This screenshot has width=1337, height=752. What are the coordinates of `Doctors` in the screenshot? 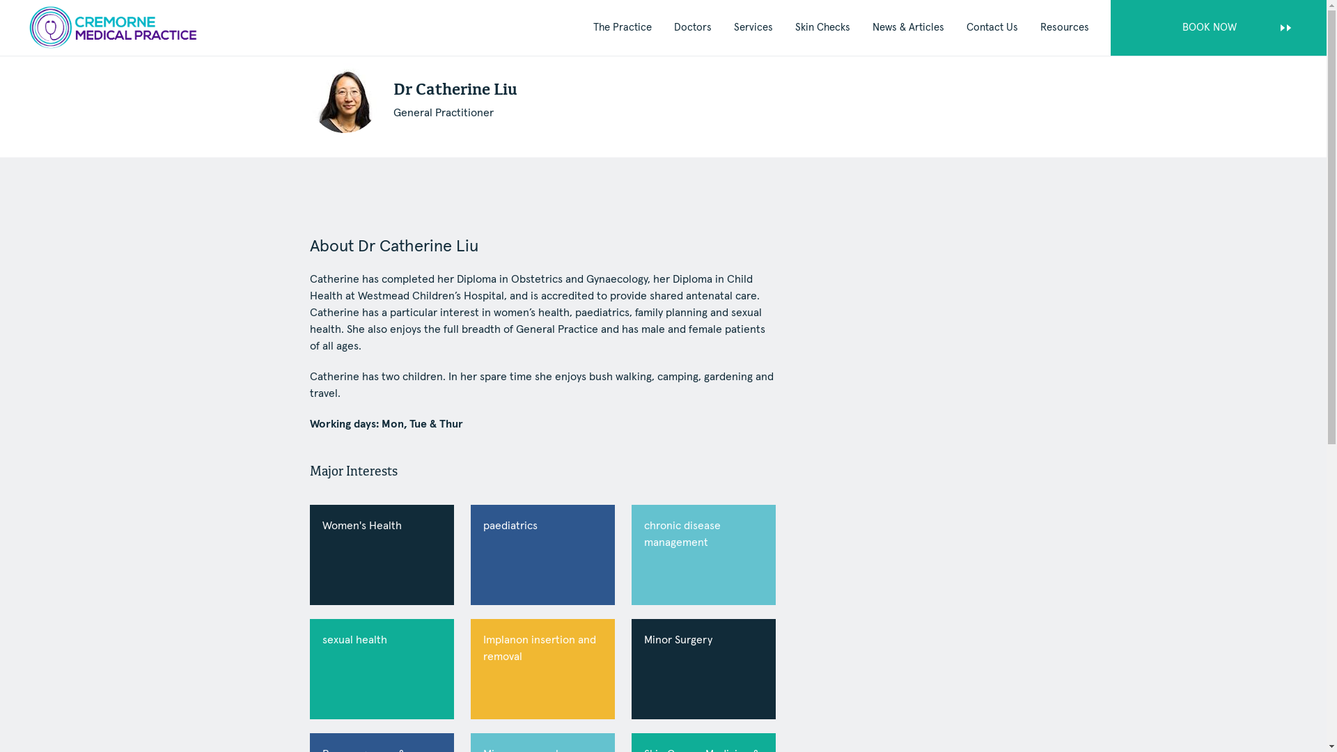 It's located at (693, 28).